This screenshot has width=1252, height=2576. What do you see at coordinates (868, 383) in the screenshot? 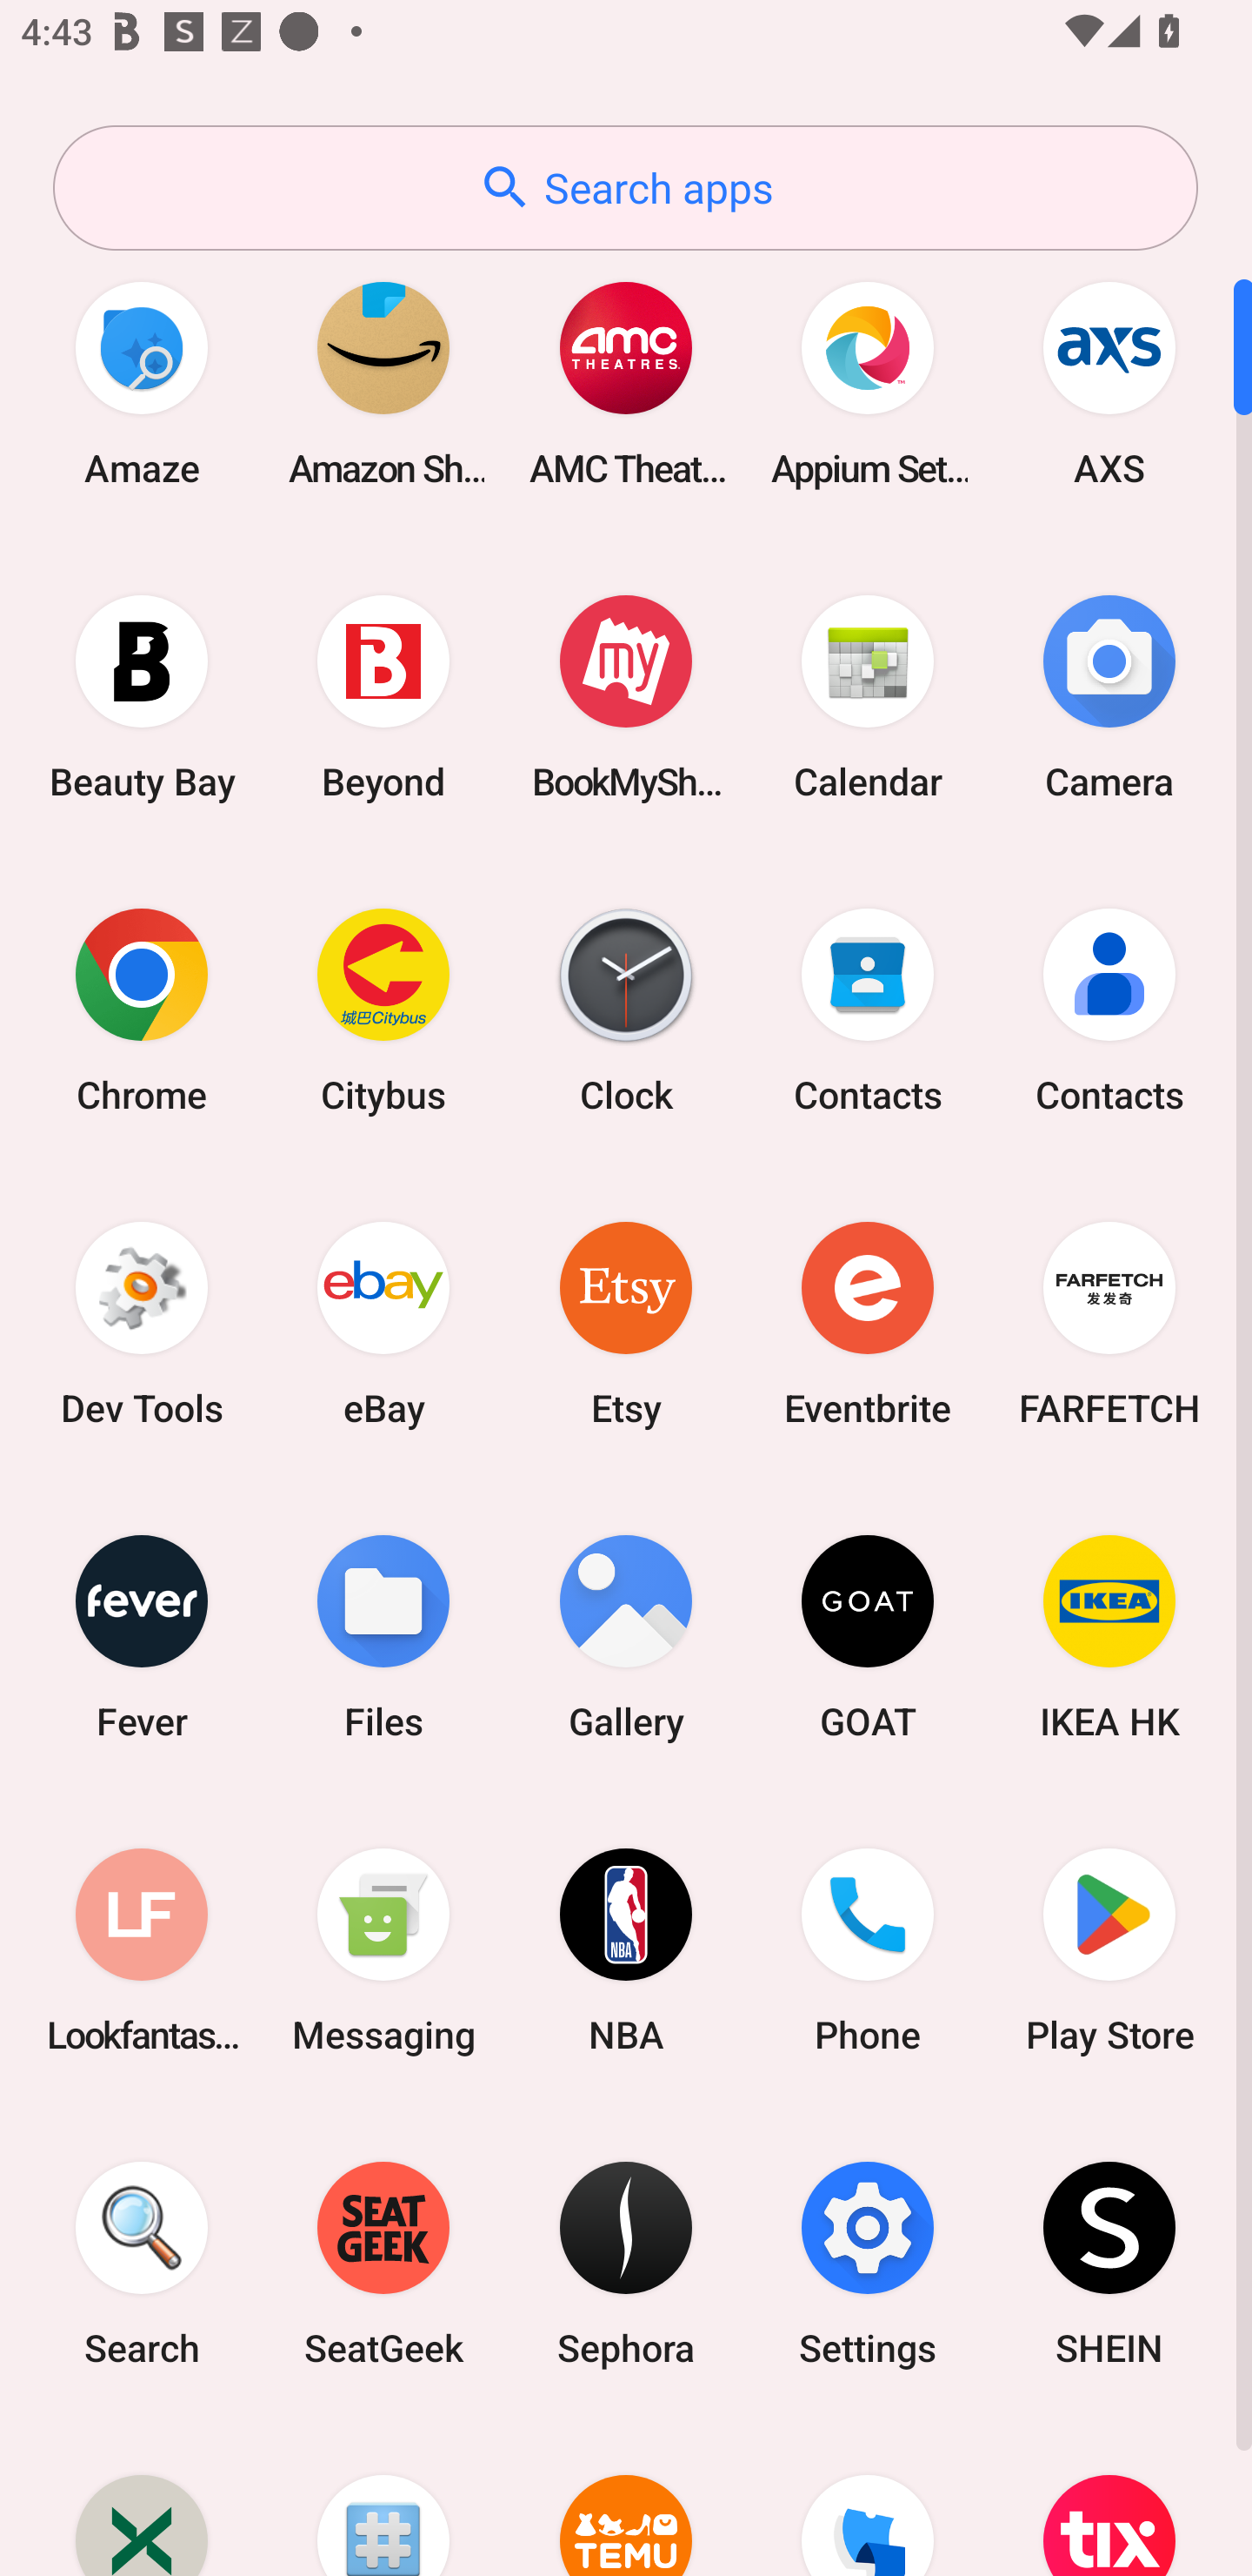
I see `Appium Settings` at bounding box center [868, 383].